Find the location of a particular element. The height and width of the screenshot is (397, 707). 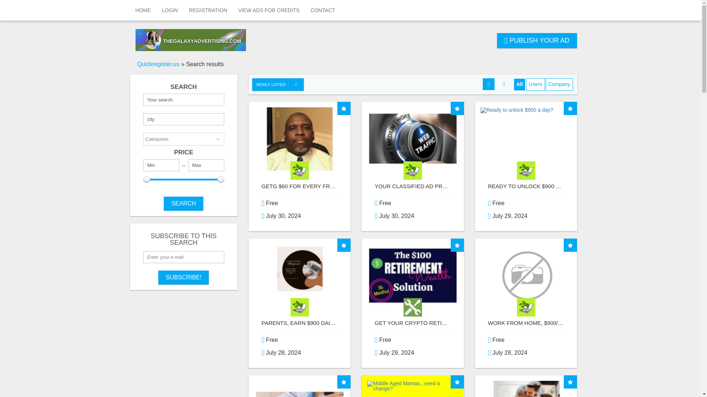

LOGIN is located at coordinates (169, 10).